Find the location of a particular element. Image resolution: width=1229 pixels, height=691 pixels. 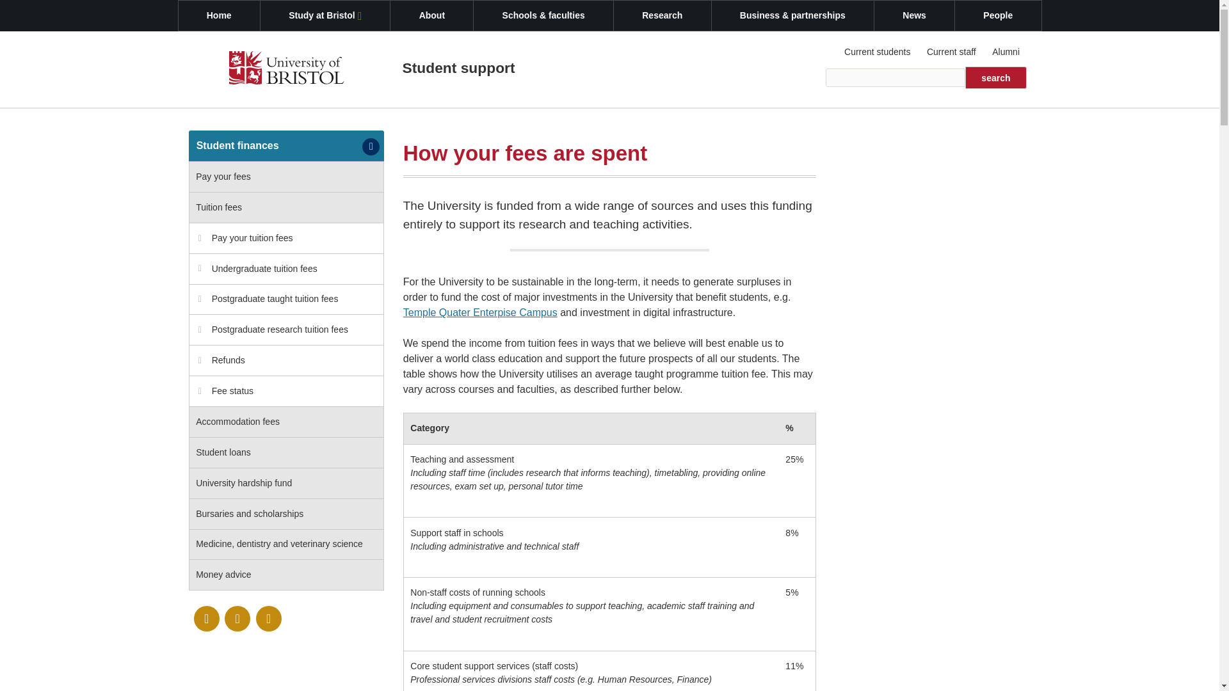

Research is located at coordinates (662, 15).